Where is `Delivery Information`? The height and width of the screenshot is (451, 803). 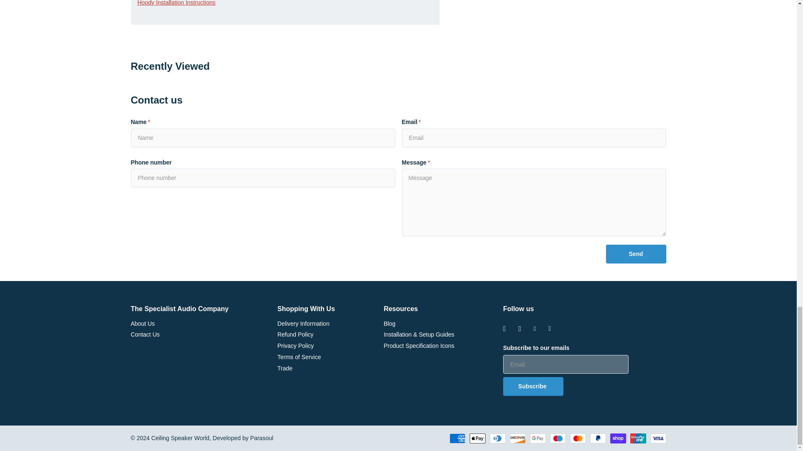
Delivery Information is located at coordinates (303, 323).